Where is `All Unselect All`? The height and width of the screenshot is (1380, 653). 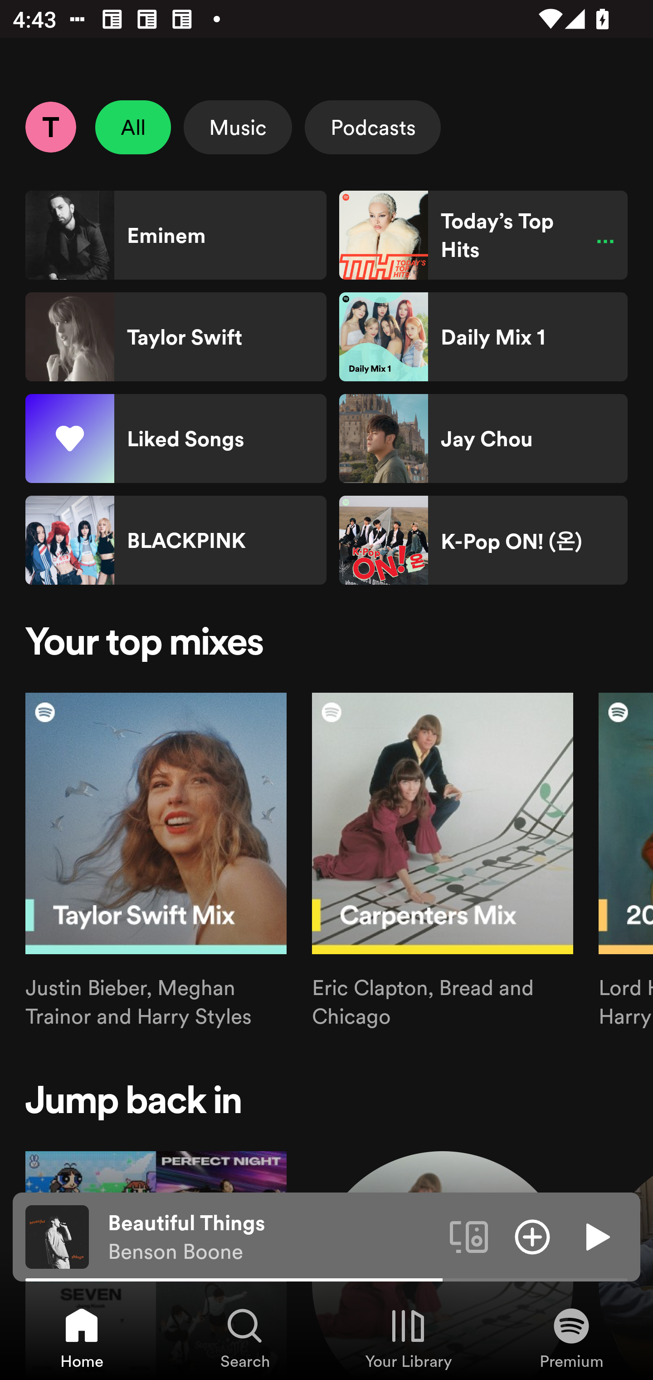 All Unselect All is located at coordinates (133, 127).